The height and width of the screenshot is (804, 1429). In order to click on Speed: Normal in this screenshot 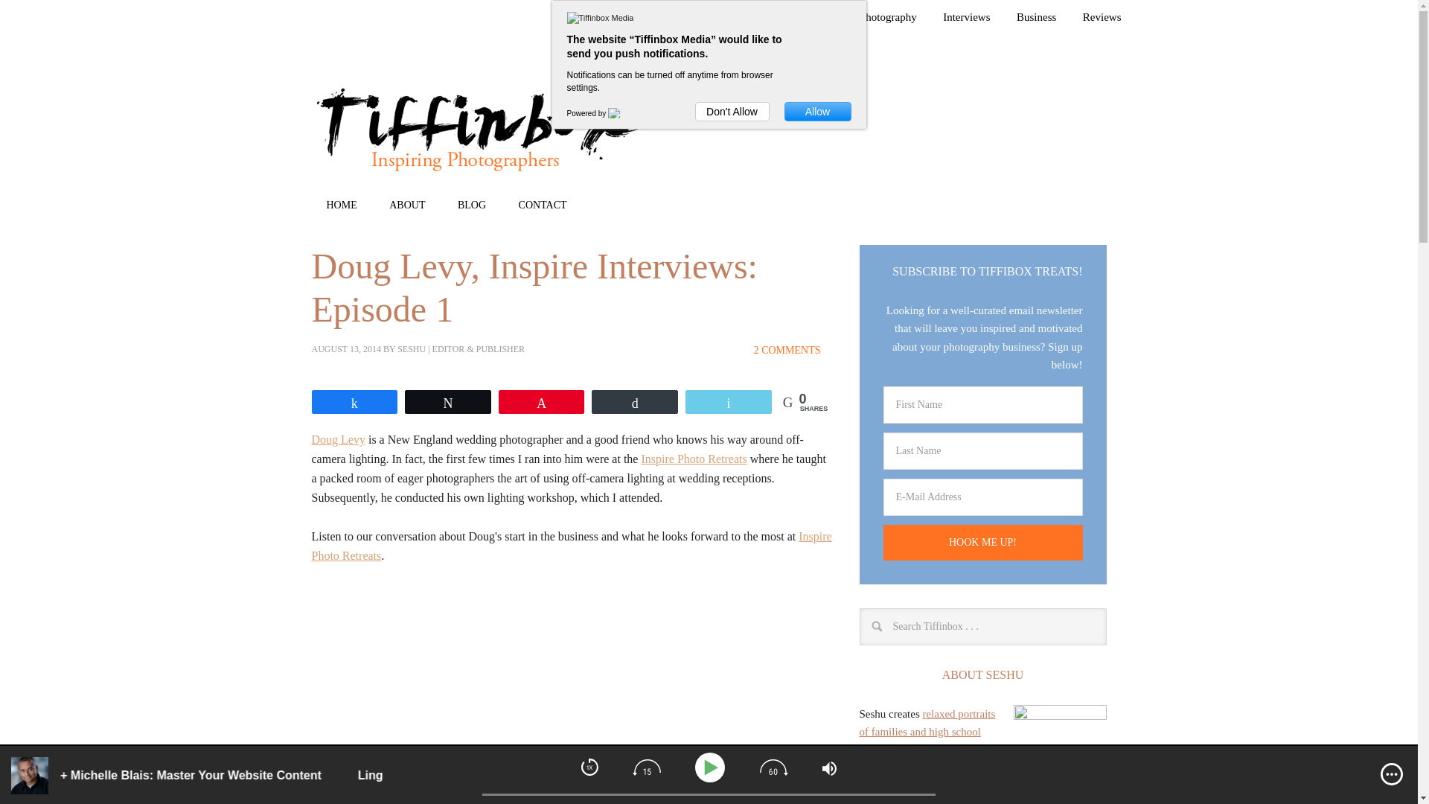, I will do `click(589, 767)`.